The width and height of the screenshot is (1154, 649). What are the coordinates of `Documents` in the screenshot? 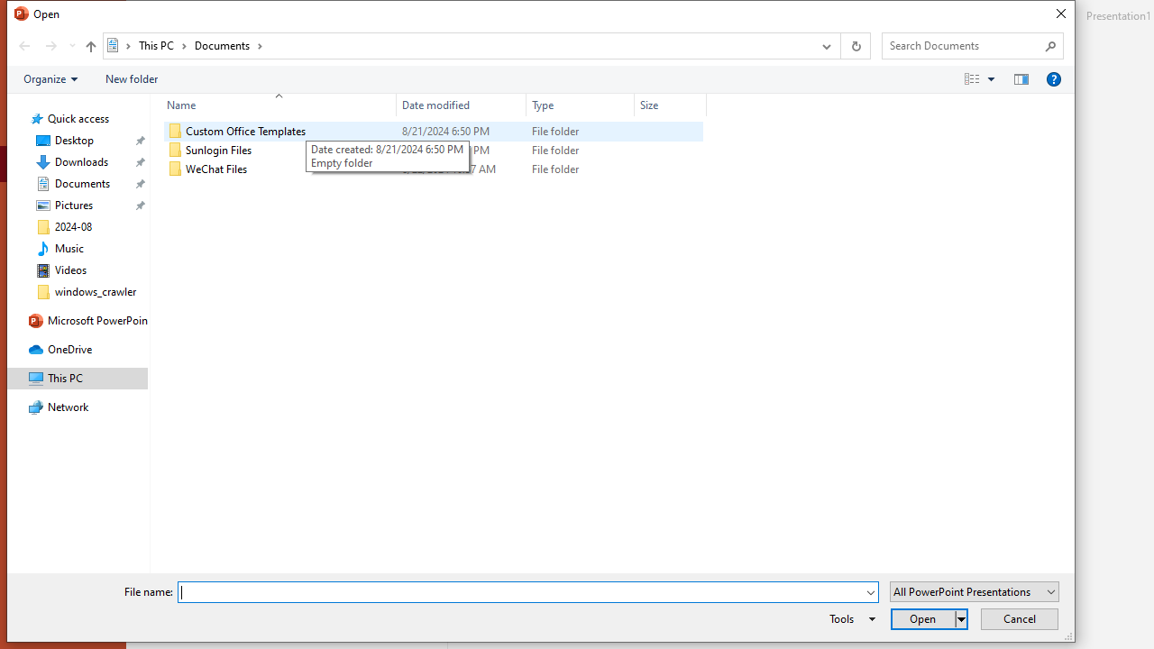 It's located at (229, 45).